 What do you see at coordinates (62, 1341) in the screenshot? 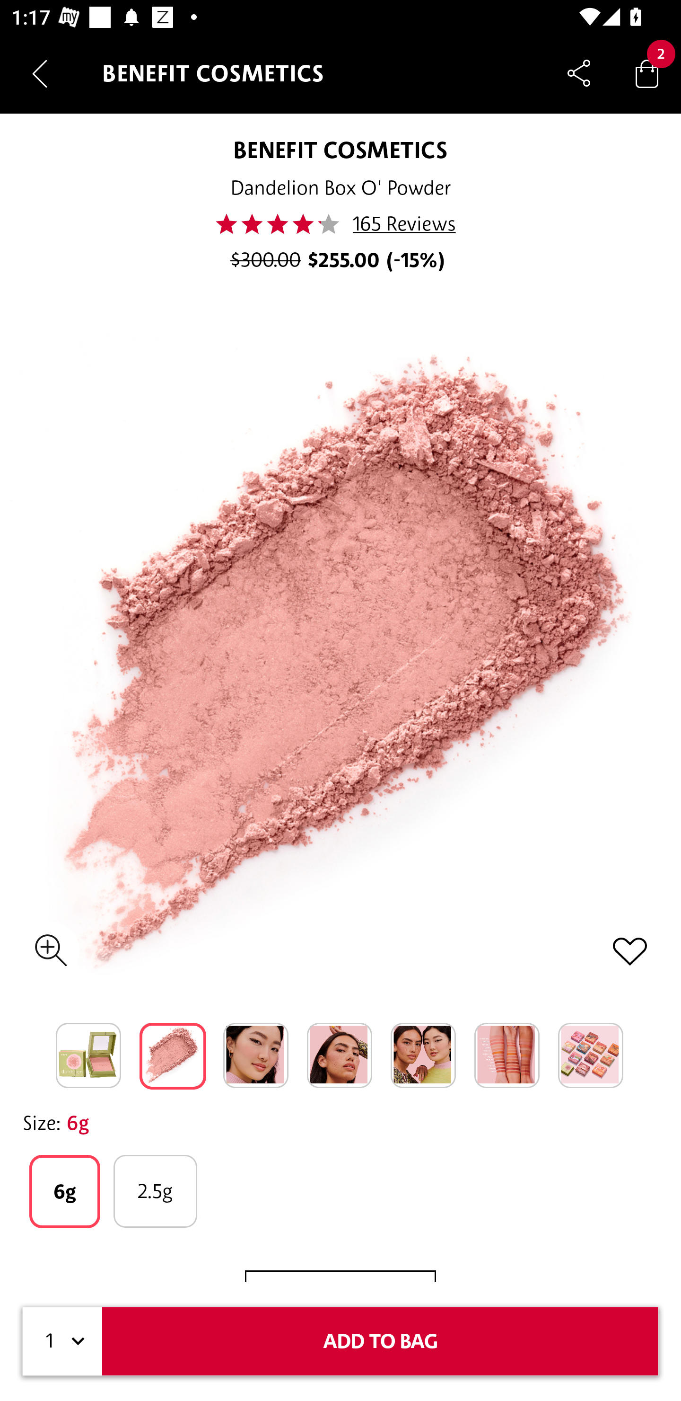
I see `1` at bounding box center [62, 1341].